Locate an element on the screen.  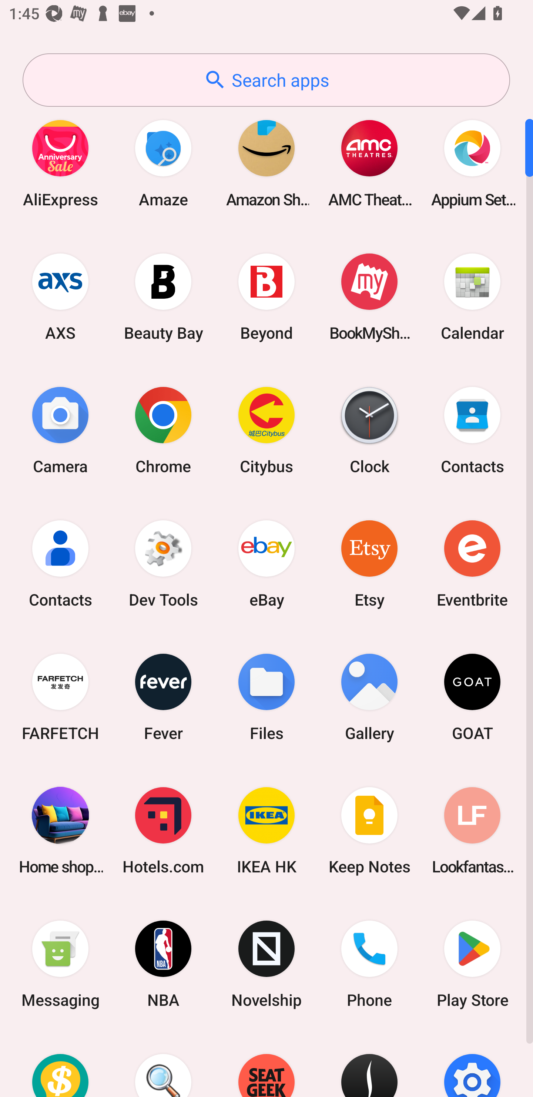
Amazon Shopping is located at coordinates (266, 163).